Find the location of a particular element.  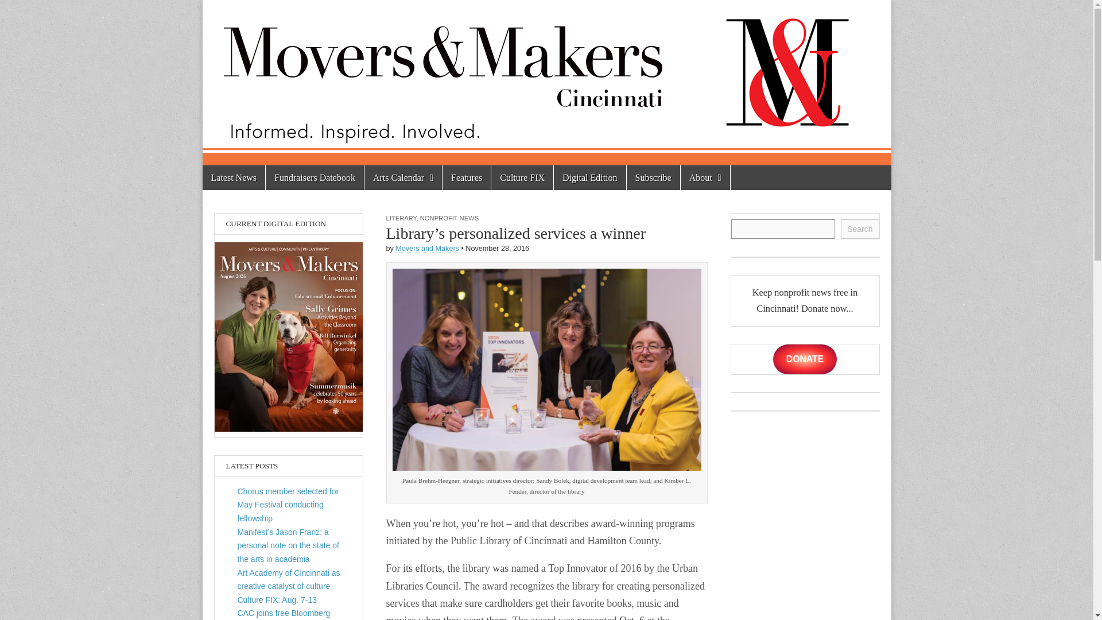

Digital Edition is located at coordinates (590, 177).